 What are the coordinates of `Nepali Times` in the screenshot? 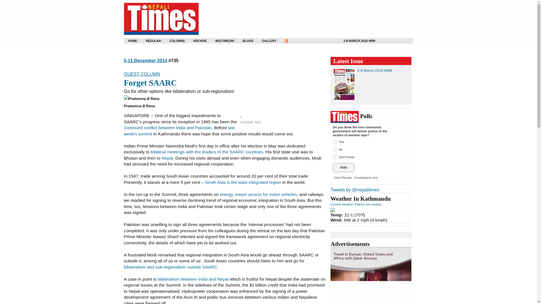 It's located at (161, 19).